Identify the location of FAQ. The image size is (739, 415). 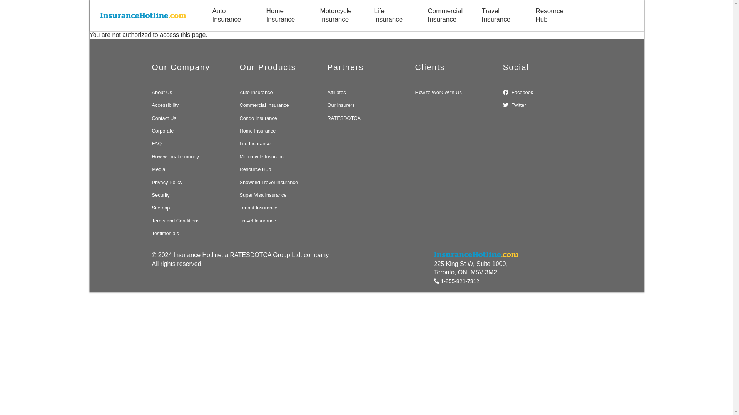
(156, 144).